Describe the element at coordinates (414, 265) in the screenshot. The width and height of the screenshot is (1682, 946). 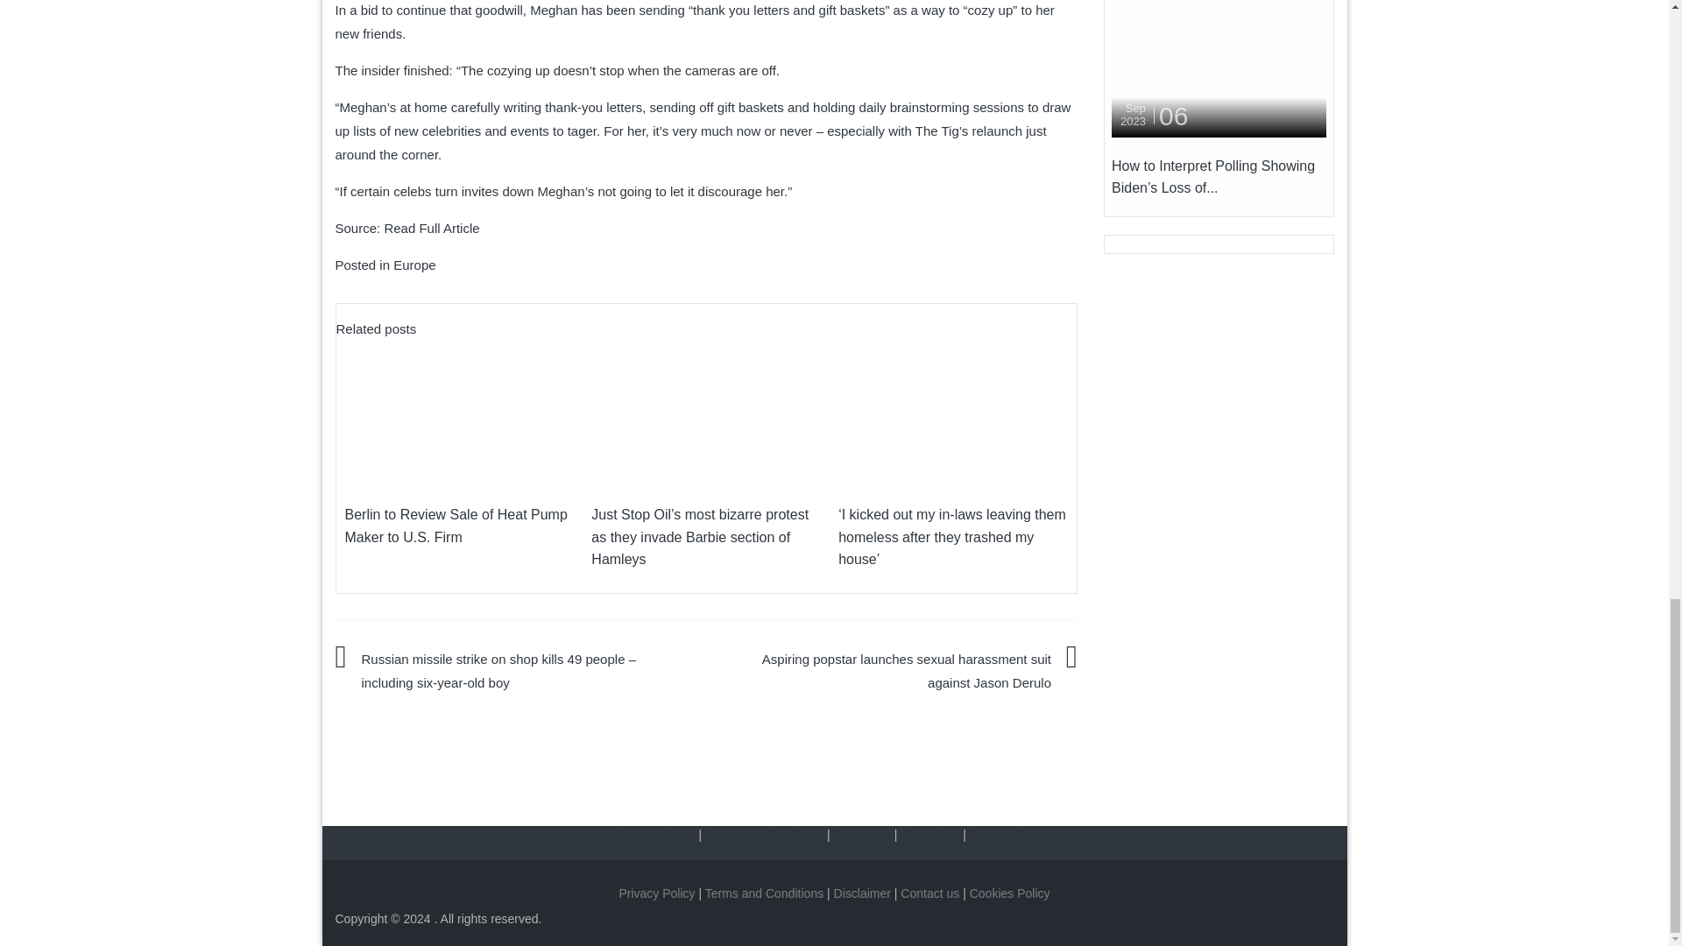
I see `Europe` at that location.